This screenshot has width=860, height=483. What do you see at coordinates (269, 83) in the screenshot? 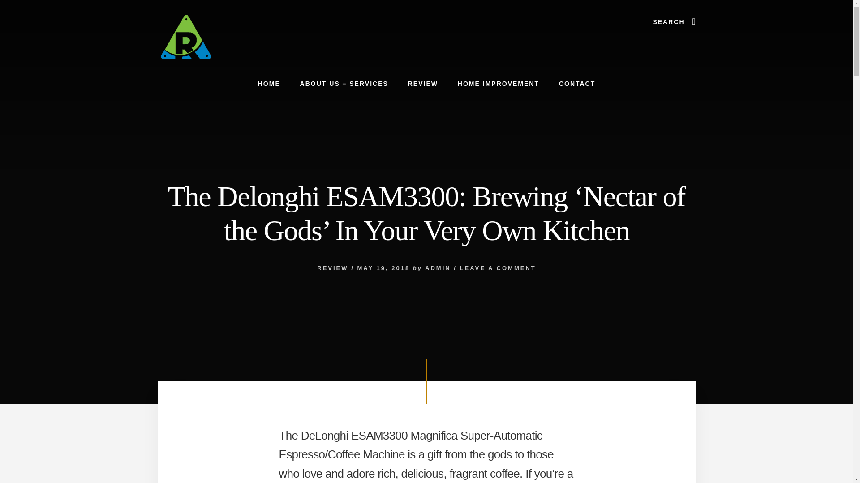
I see `HOME` at bounding box center [269, 83].